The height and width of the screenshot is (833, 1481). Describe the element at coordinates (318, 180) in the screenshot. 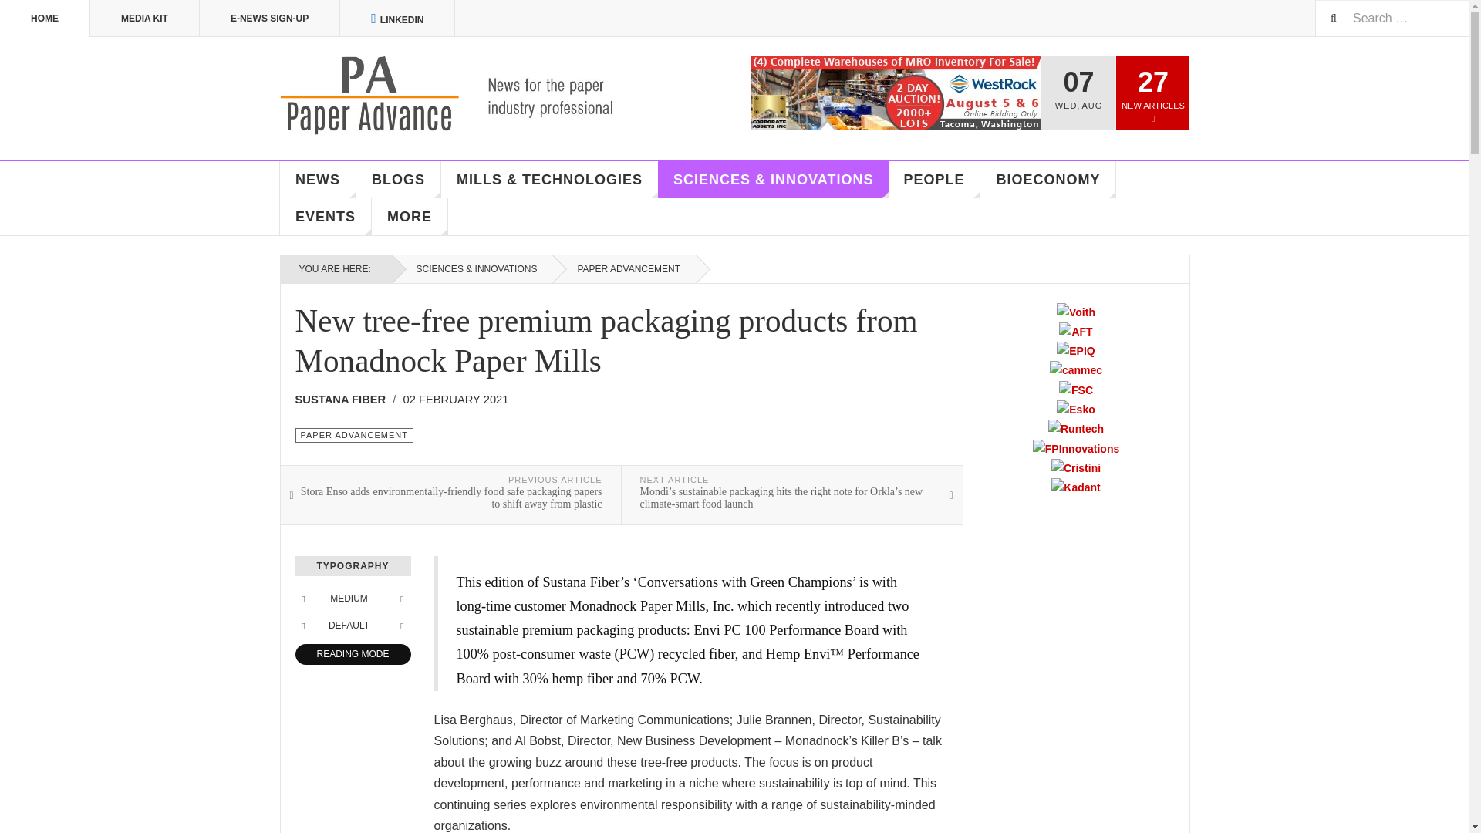

I see `NEWS` at that location.